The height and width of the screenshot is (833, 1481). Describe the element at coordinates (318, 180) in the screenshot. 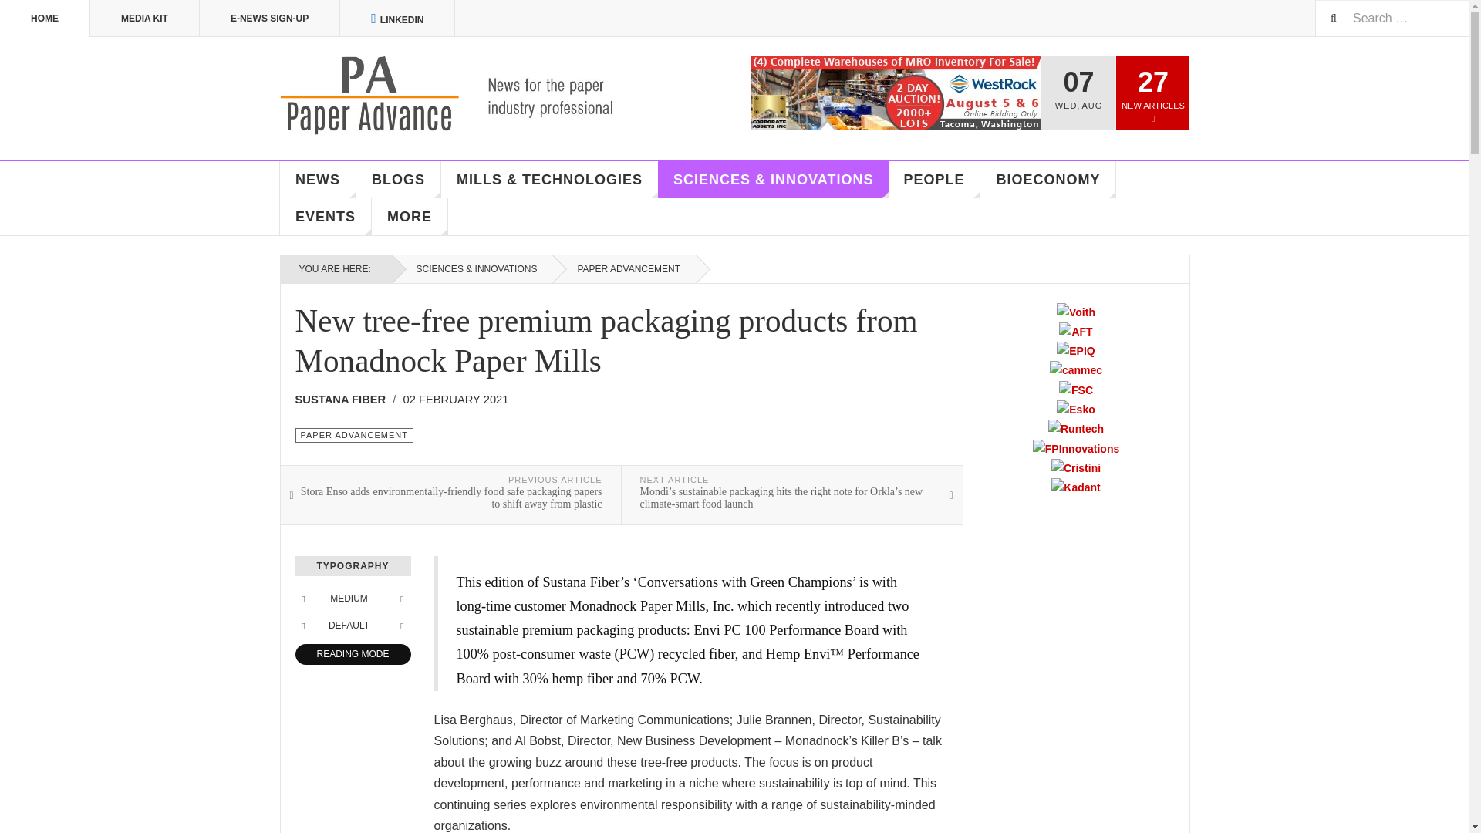

I see `NEWS` at that location.